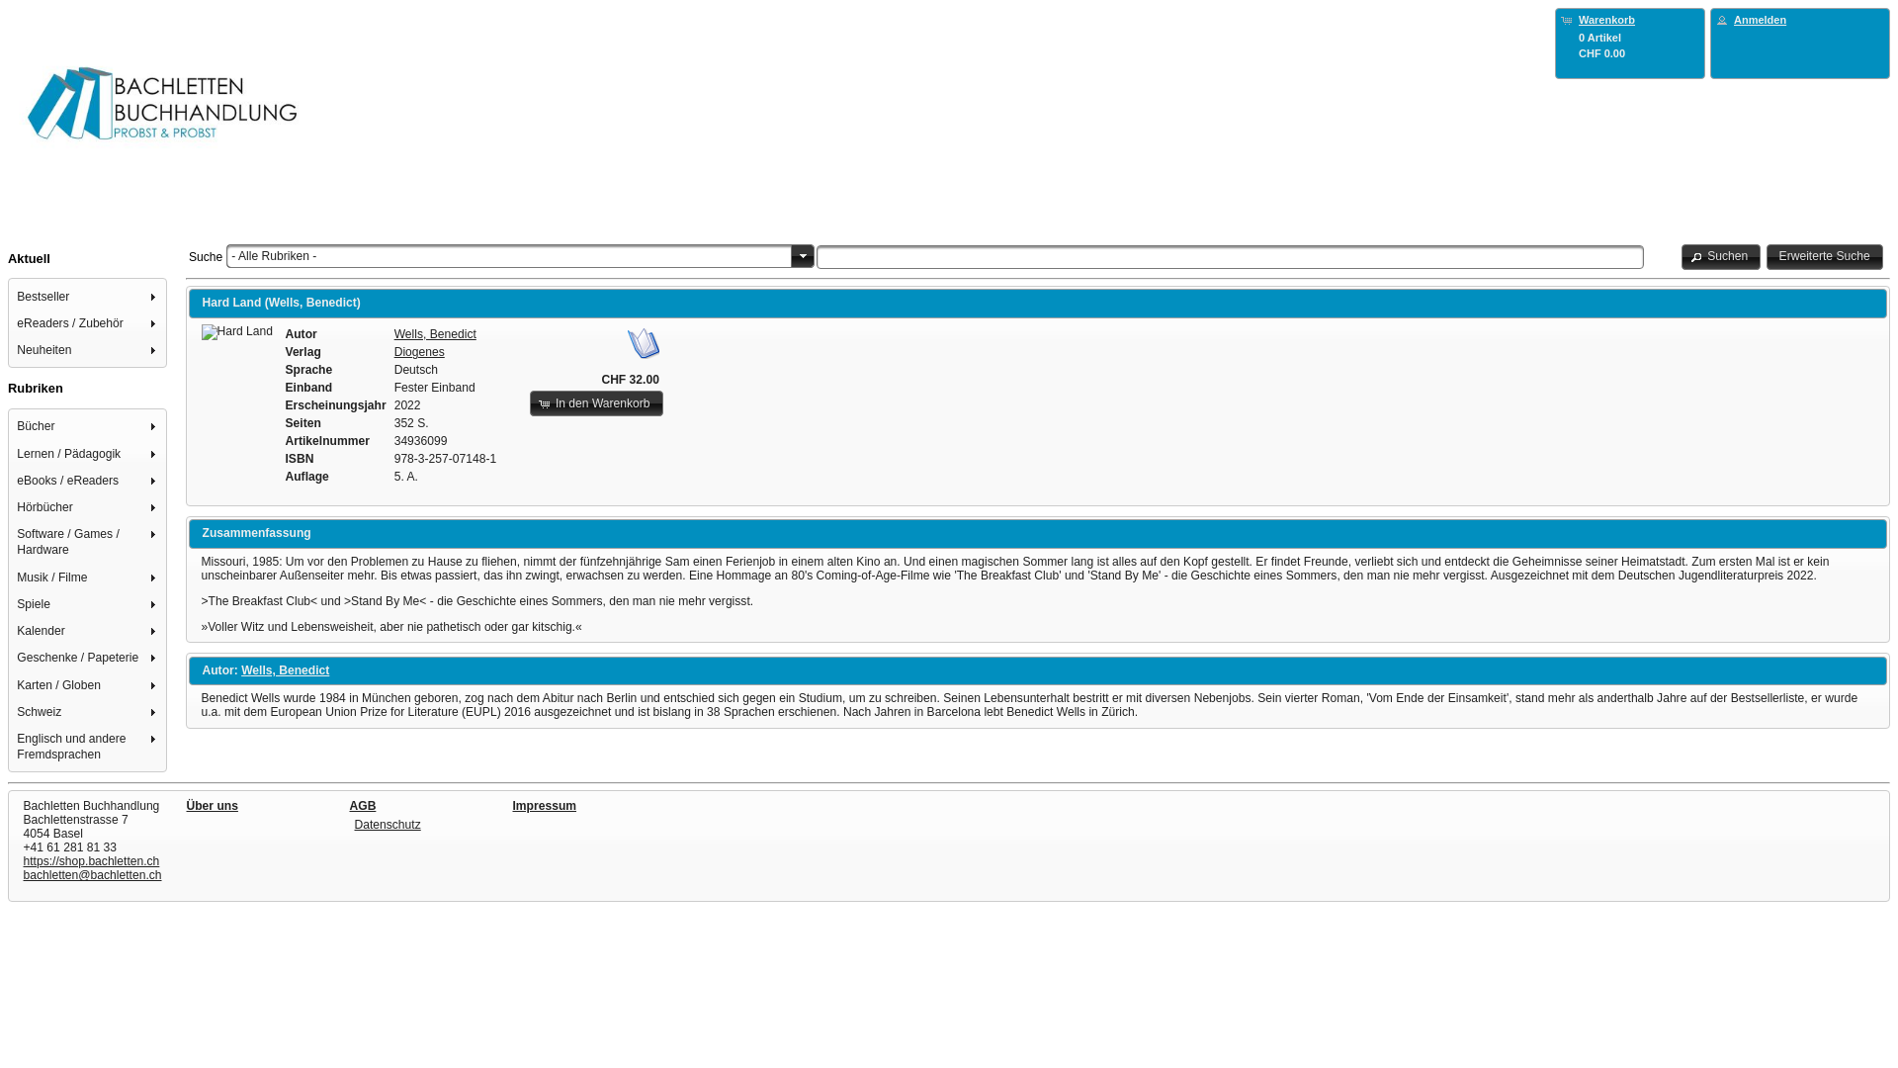 The height and width of the screenshot is (1068, 1898). I want to click on Spiele, so click(89, 603).